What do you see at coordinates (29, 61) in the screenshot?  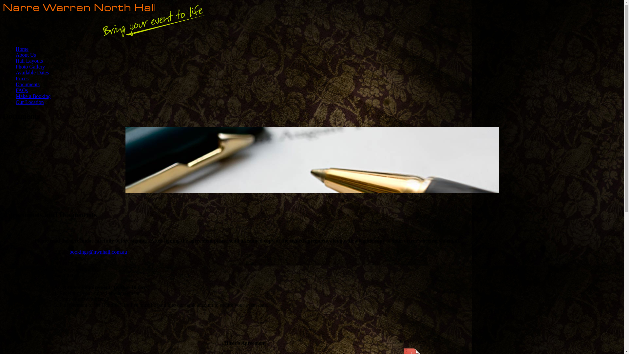 I see `Hall Layouts` at bounding box center [29, 61].